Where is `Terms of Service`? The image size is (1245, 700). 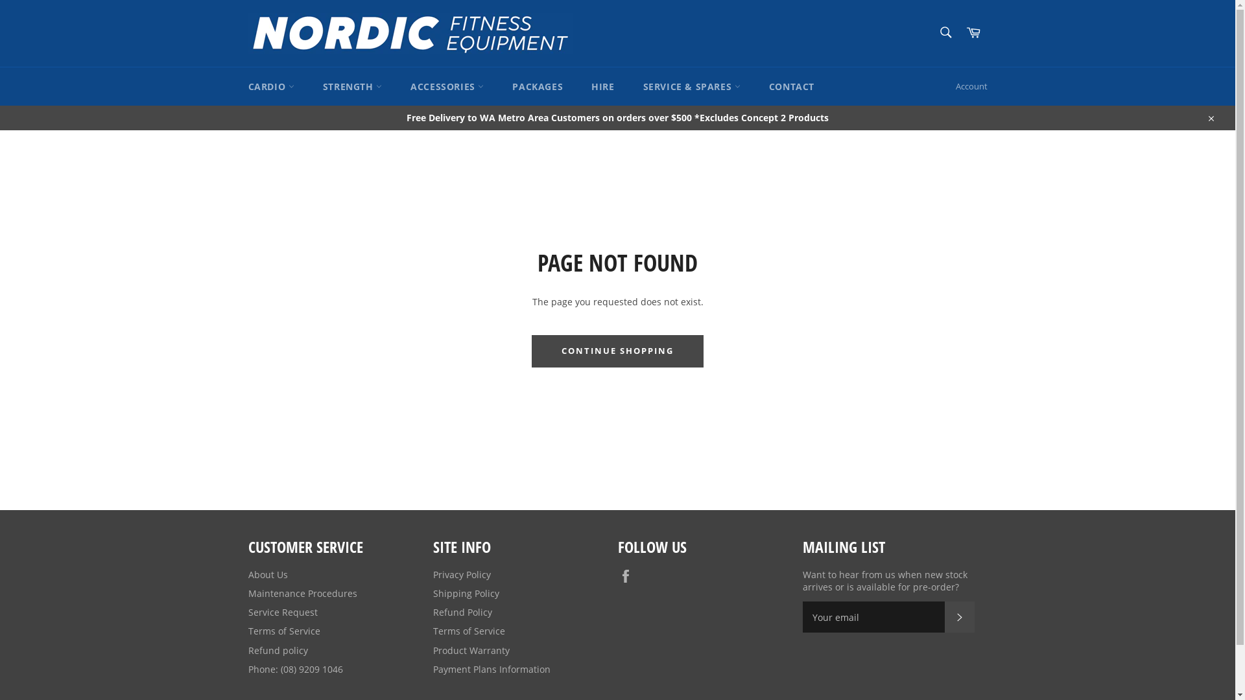
Terms of Service is located at coordinates (469, 631).